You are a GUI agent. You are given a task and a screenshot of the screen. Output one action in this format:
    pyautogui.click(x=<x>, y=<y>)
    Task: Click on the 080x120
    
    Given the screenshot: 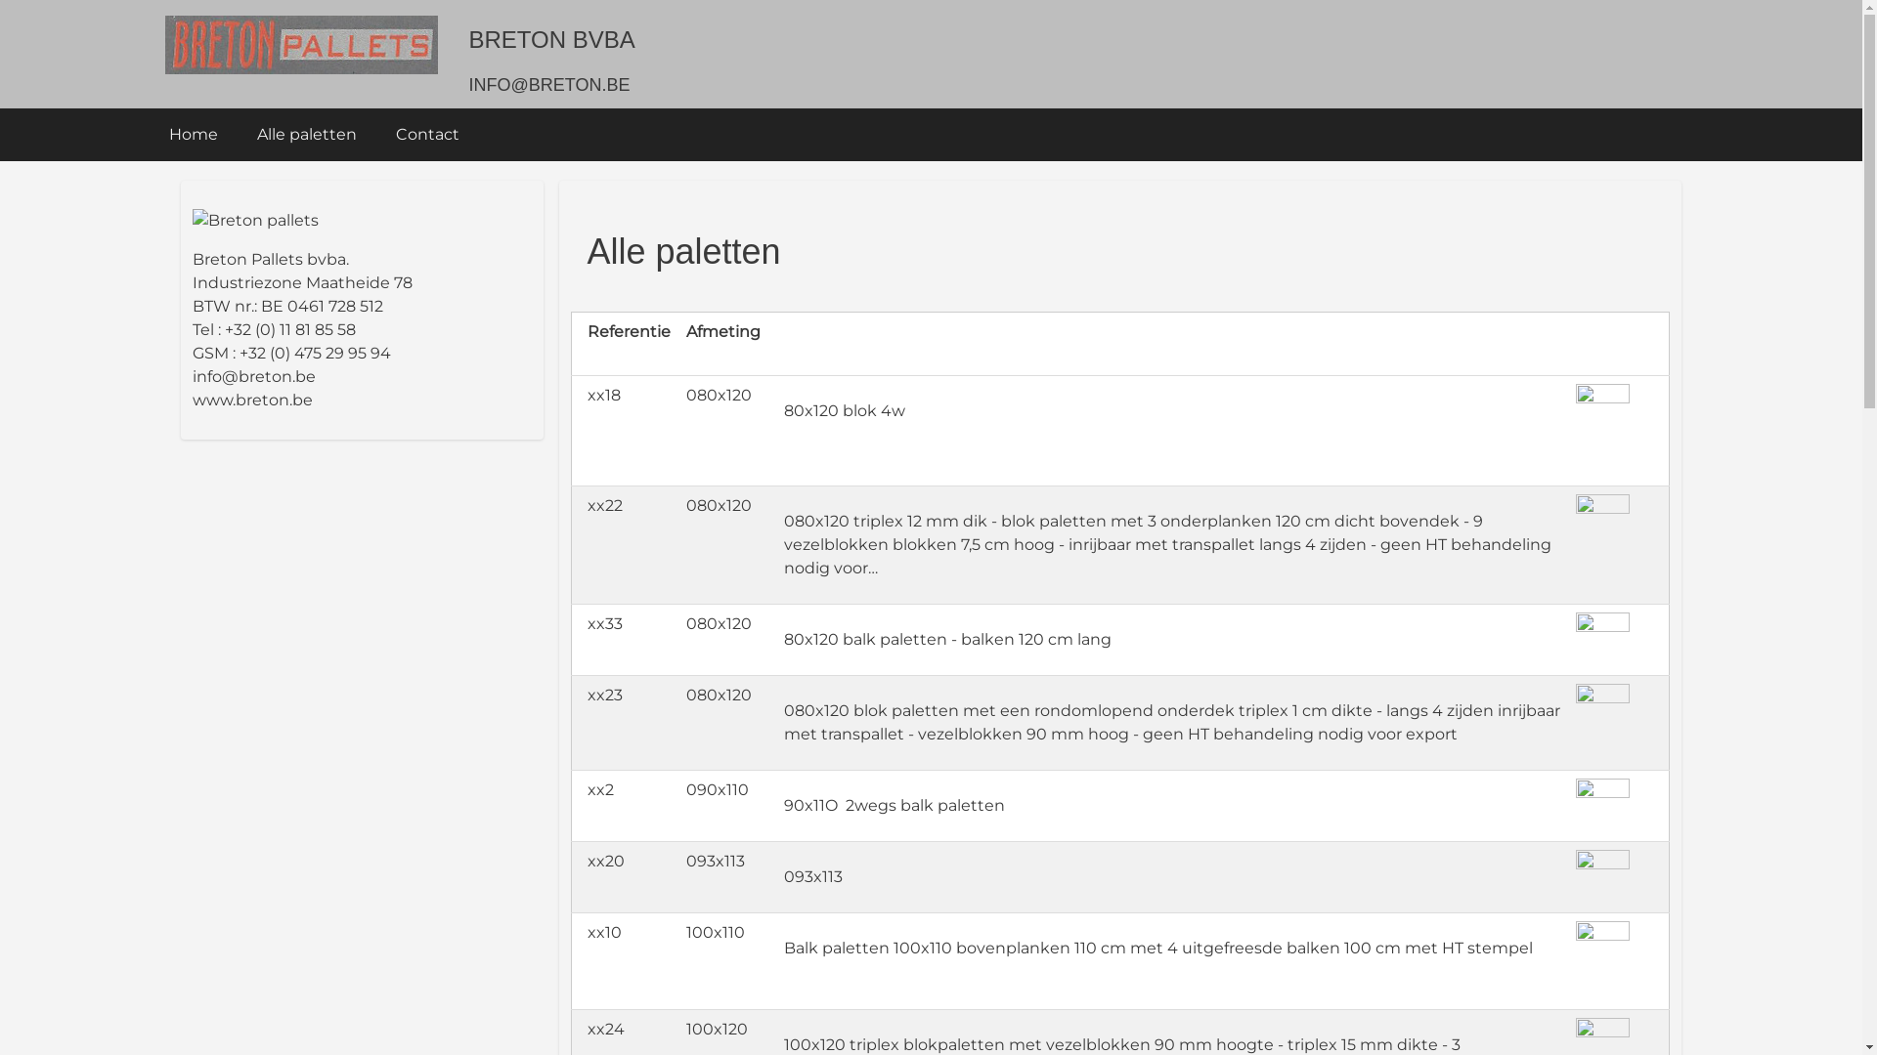 What is the action you would take?
    pyautogui.click(x=720, y=506)
    